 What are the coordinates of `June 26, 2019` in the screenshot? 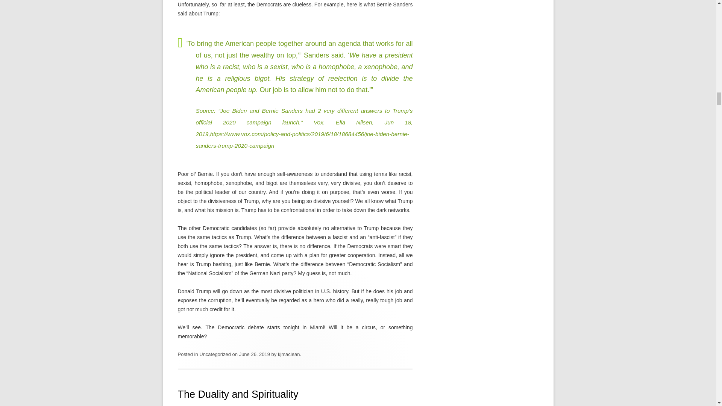 It's located at (254, 354).